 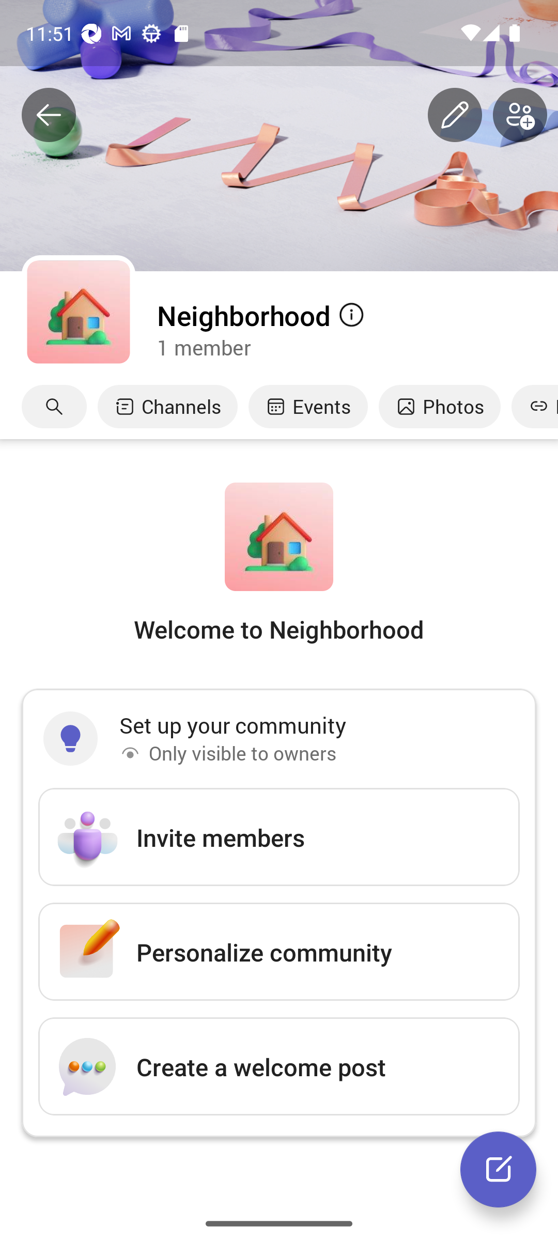 I want to click on Edit banner image, so click(x=455, y=115).